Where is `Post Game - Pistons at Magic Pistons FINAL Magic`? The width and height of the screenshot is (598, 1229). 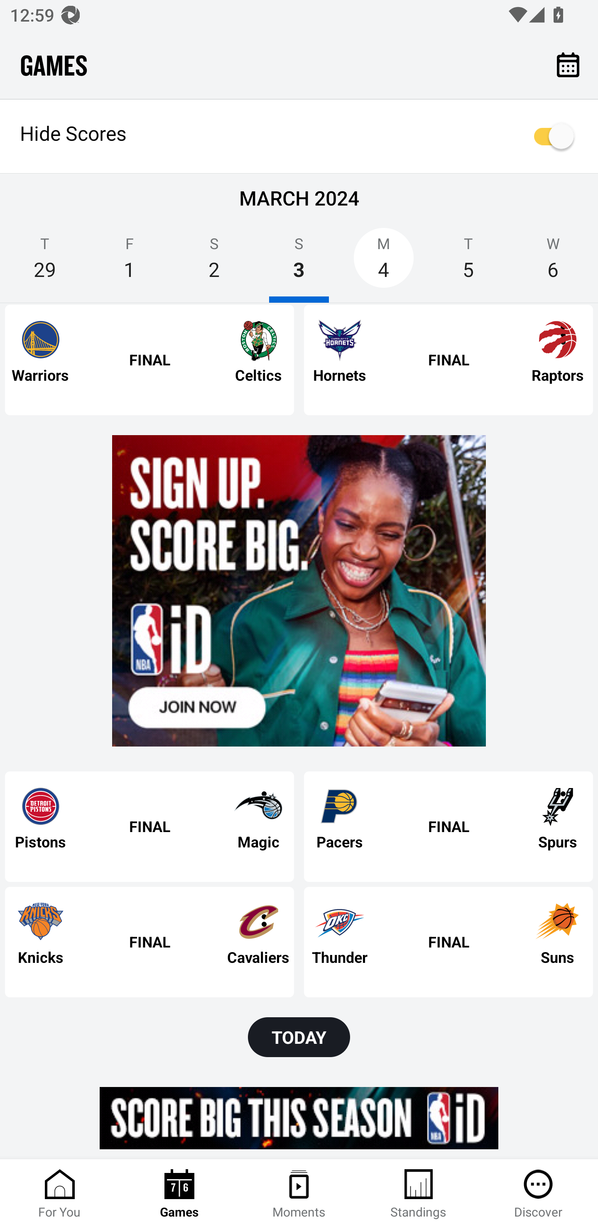 Post Game - Pistons at Magic Pistons FINAL Magic is located at coordinates (149, 827).